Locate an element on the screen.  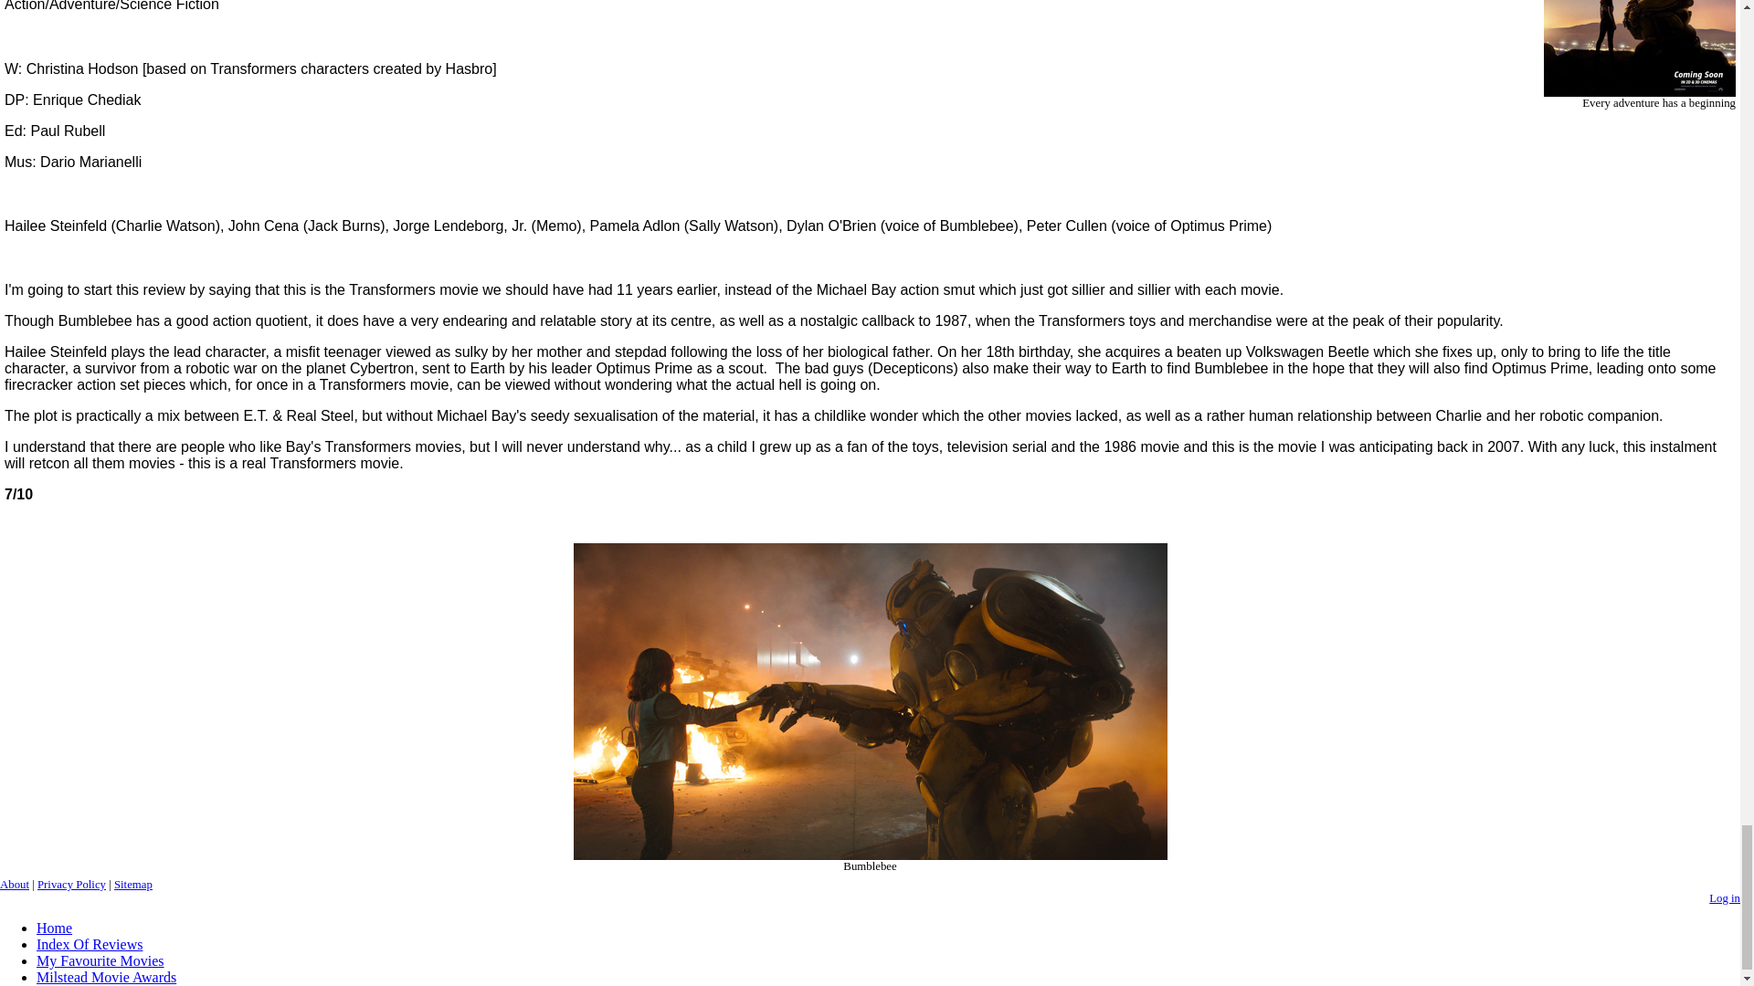
Sitemap is located at coordinates (133, 885).